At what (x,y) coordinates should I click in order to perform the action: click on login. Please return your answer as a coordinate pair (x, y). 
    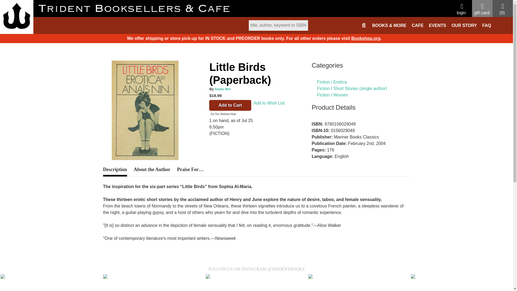
    Looking at the image, I should click on (462, 9).